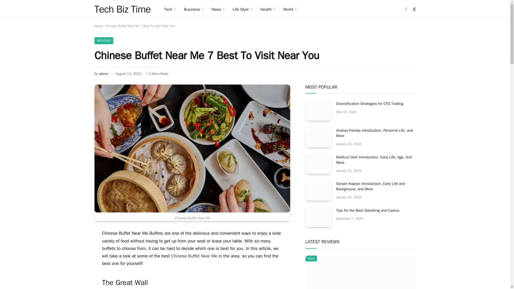 This screenshot has width=514, height=289. What do you see at coordinates (122, 9) in the screenshot?
I see `Tech Biz Time` at bounding box center [122, 9].